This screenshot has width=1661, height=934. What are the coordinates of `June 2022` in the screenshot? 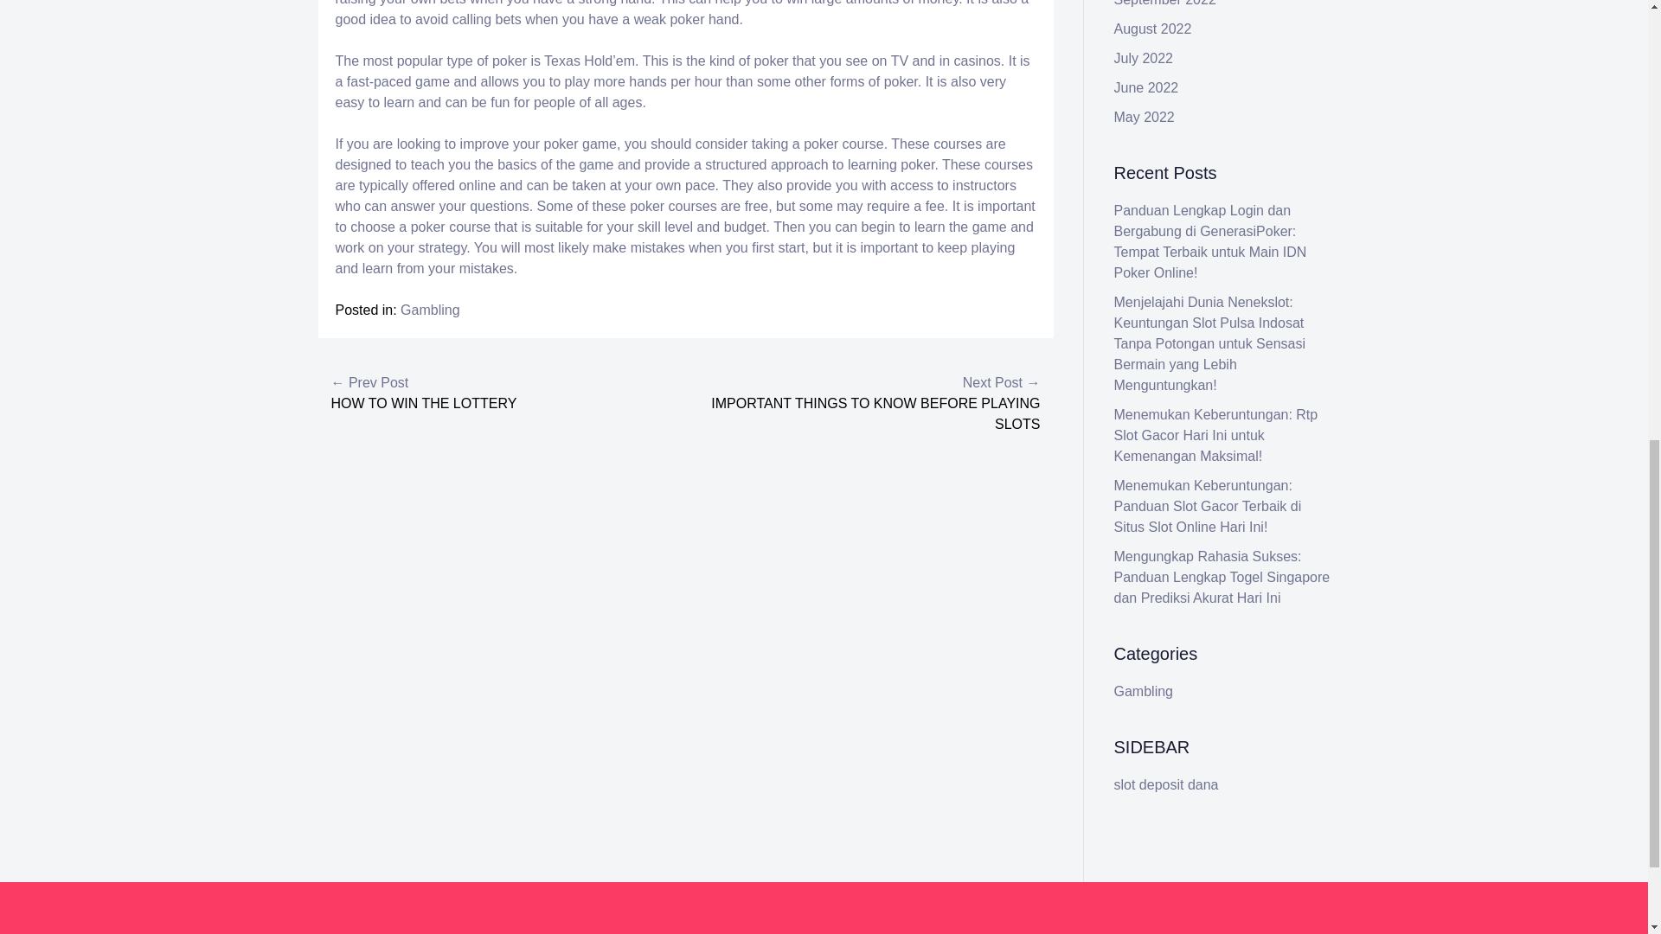 It's located at (1147, 87).